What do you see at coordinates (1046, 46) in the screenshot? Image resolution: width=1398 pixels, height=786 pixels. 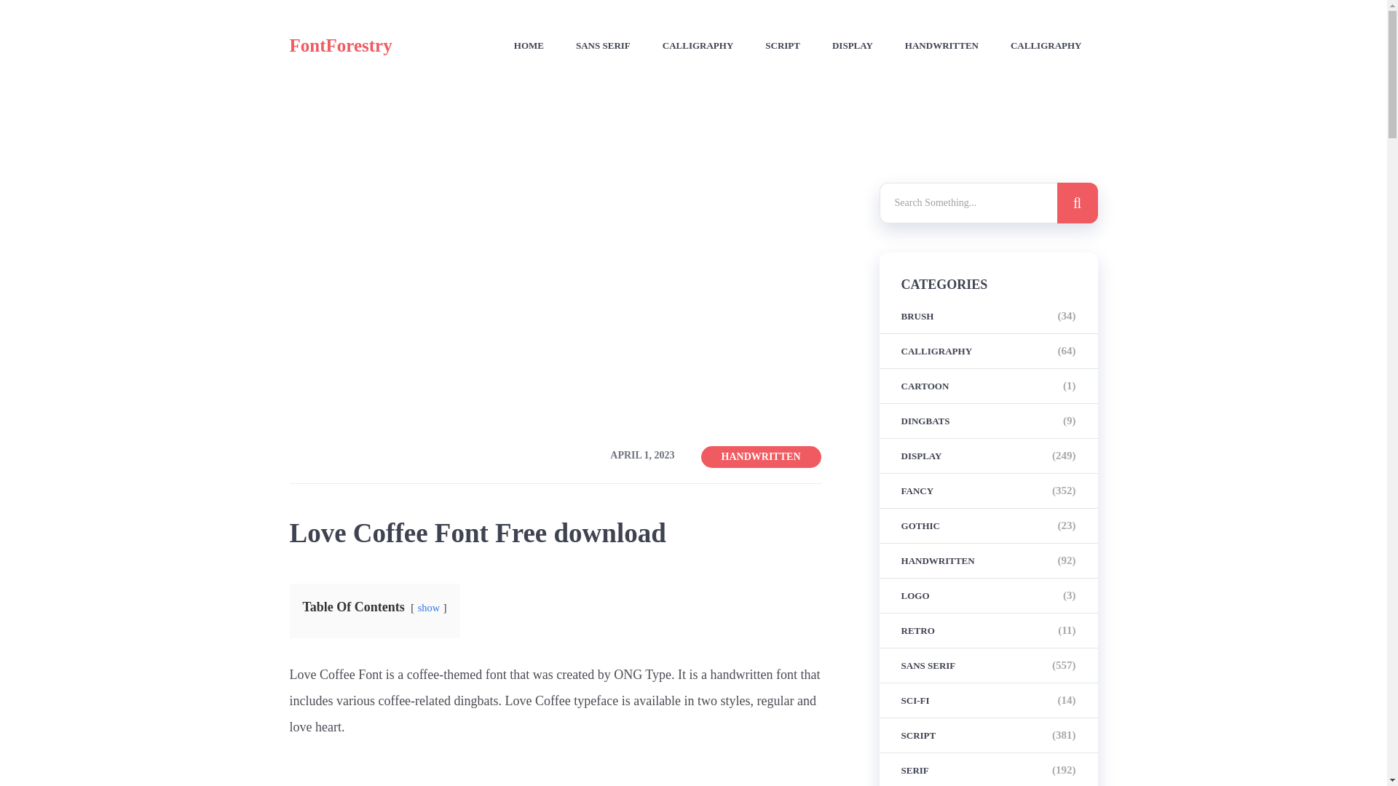 I see `CALLIGRAPHY` at bounding box center [1046, 46].